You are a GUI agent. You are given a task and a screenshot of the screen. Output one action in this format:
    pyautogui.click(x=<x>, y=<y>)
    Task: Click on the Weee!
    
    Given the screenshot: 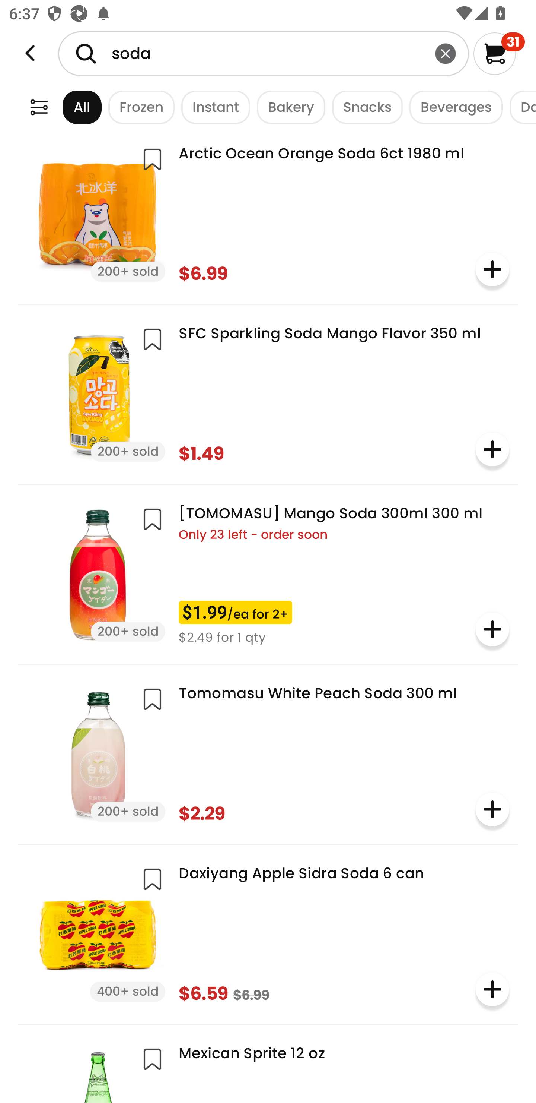 What is the action you would take?
    pyautogui.click(x=30, y=53)
    